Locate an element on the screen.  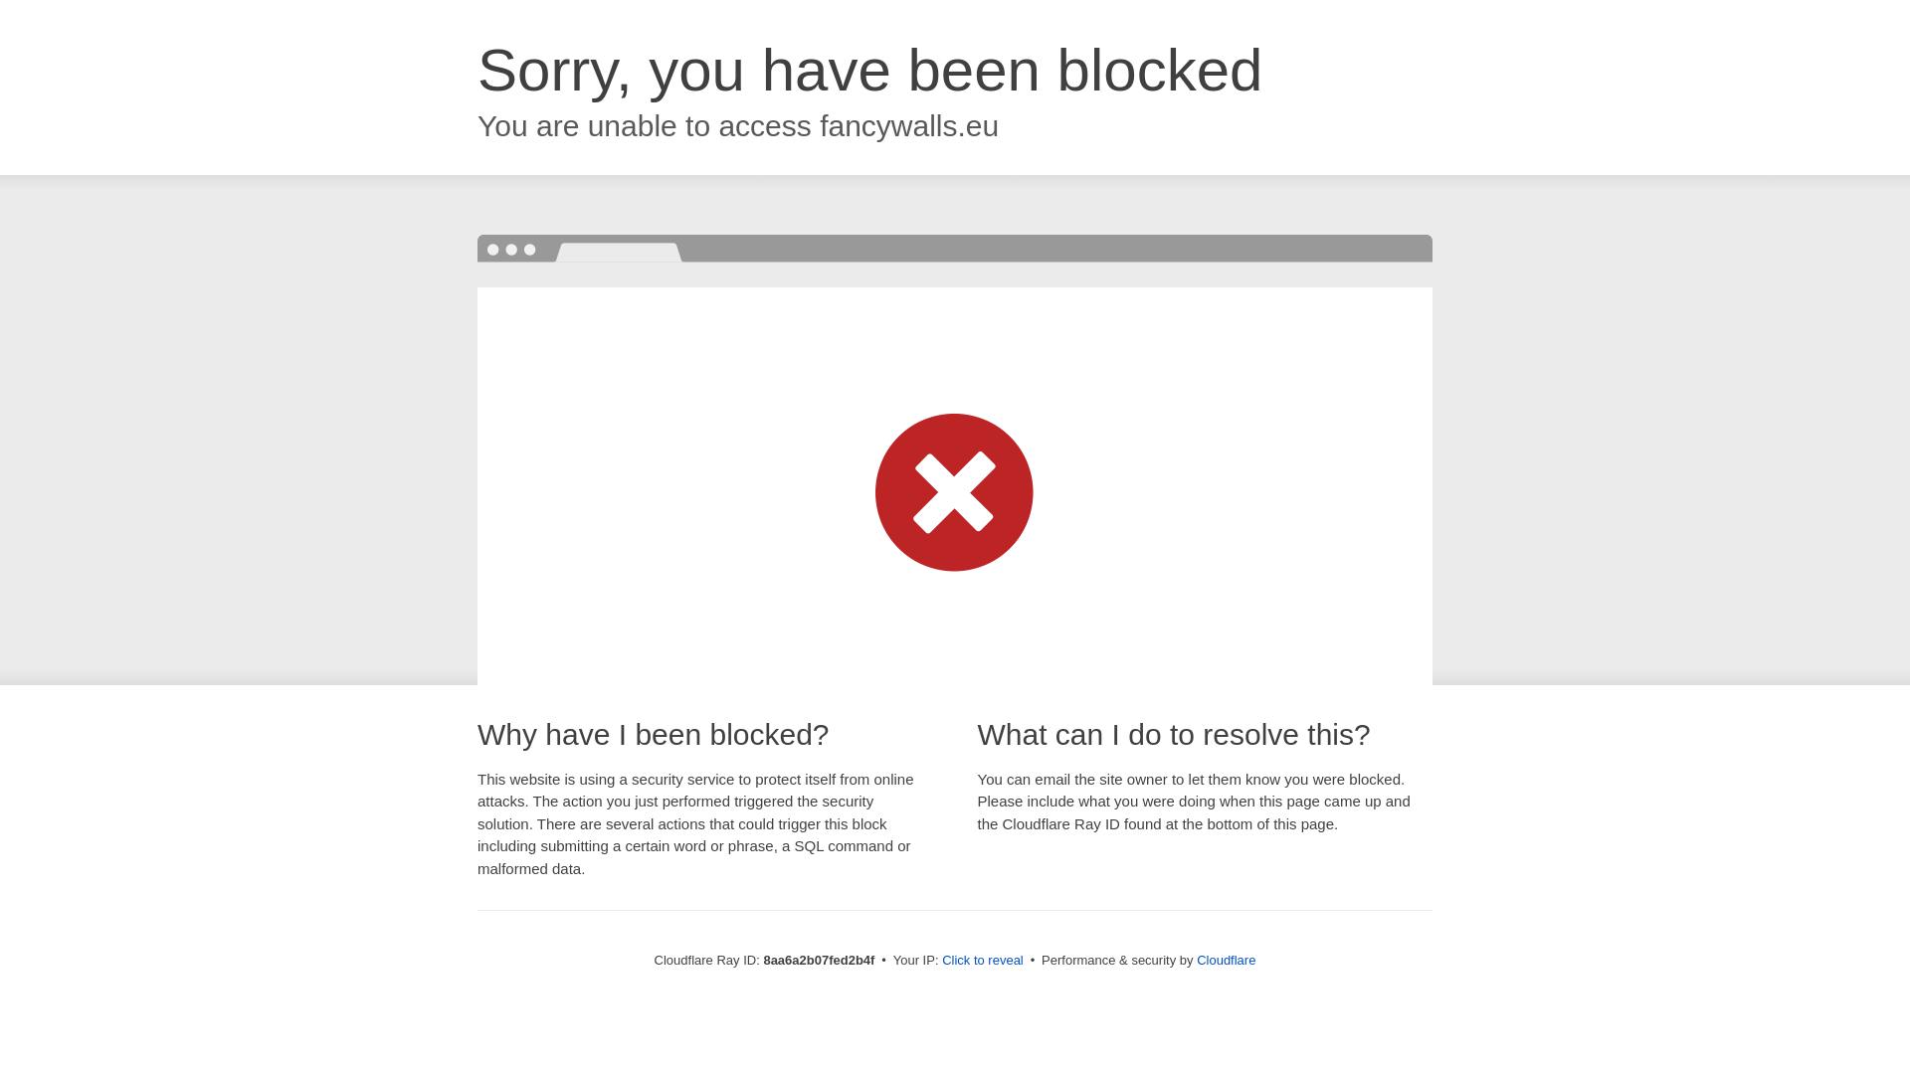
Click to reveal is located at coordinates (983, 961).